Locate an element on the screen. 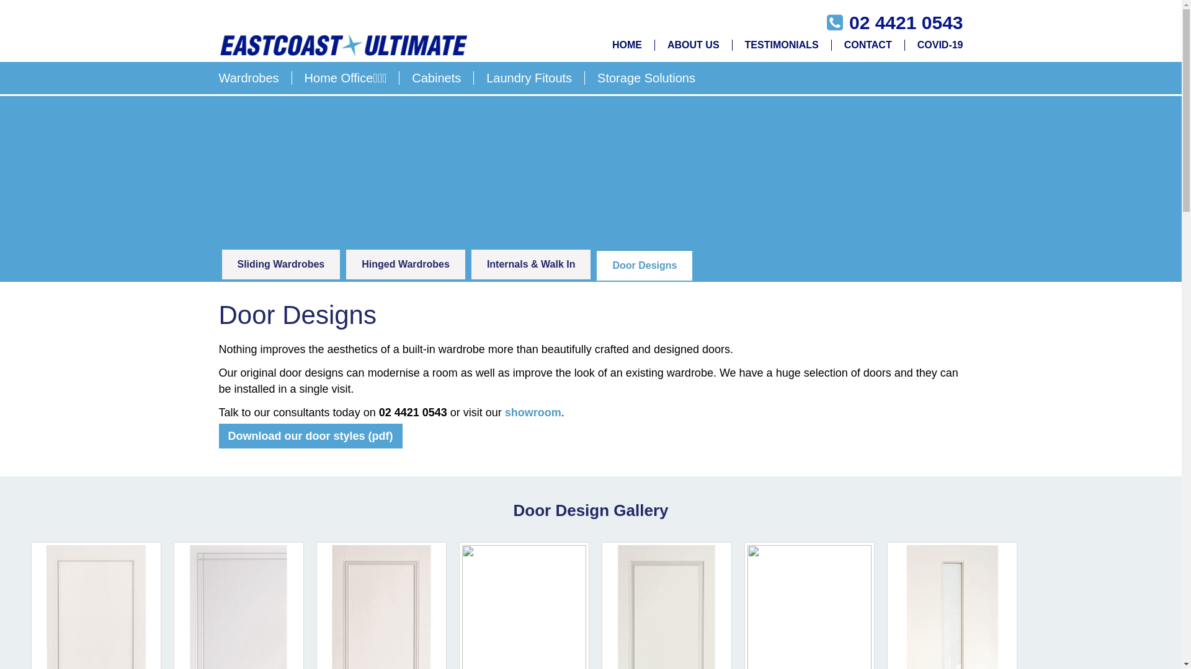 This screenshot has width=1191, height=669. Hinged Wardrobes is located at coordinates (406, 265).